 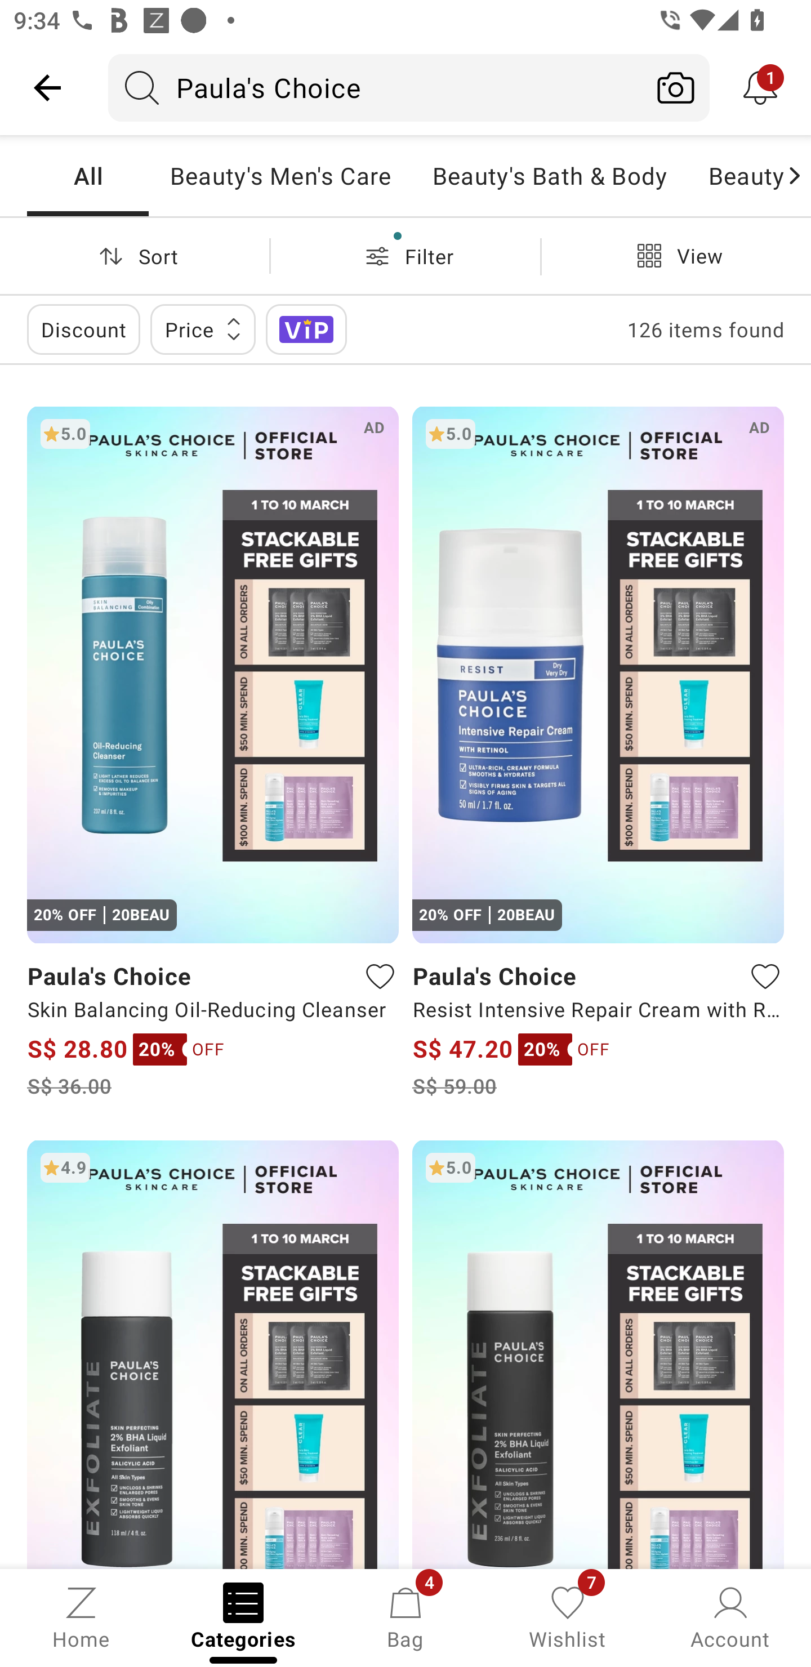 I want to click on Sort, so click(x=135, y=256).